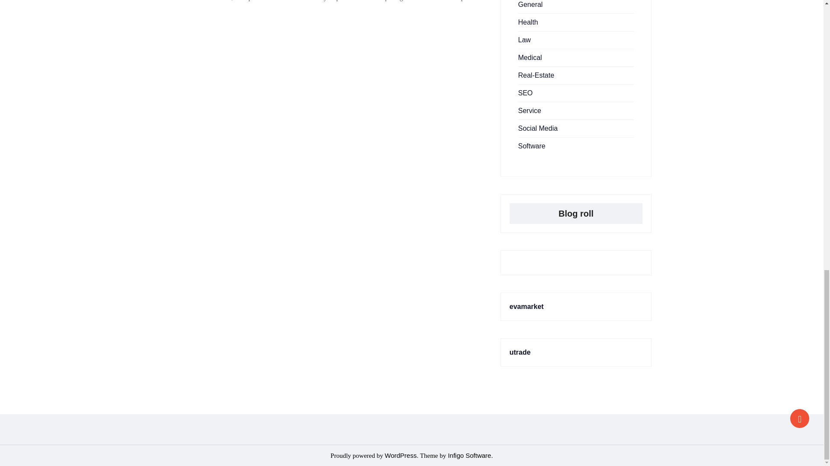  I want to click on Software, so click(532, 146).